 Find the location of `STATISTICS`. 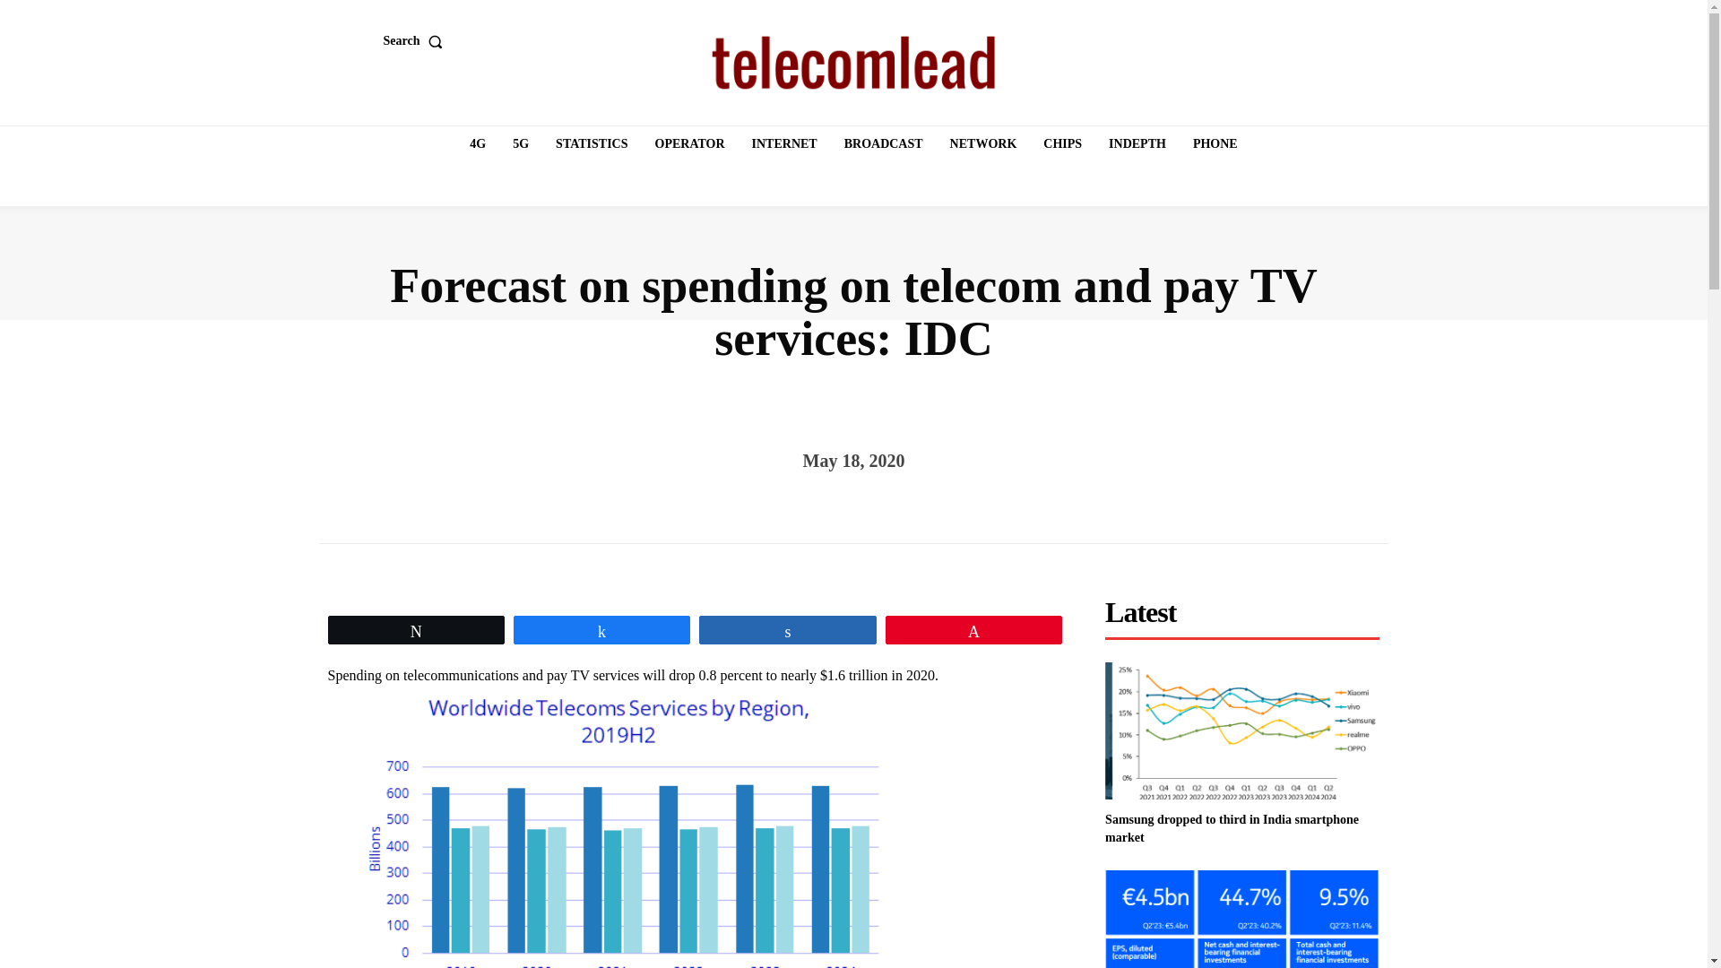

STATISTICS is located at coordinates (592, 144).